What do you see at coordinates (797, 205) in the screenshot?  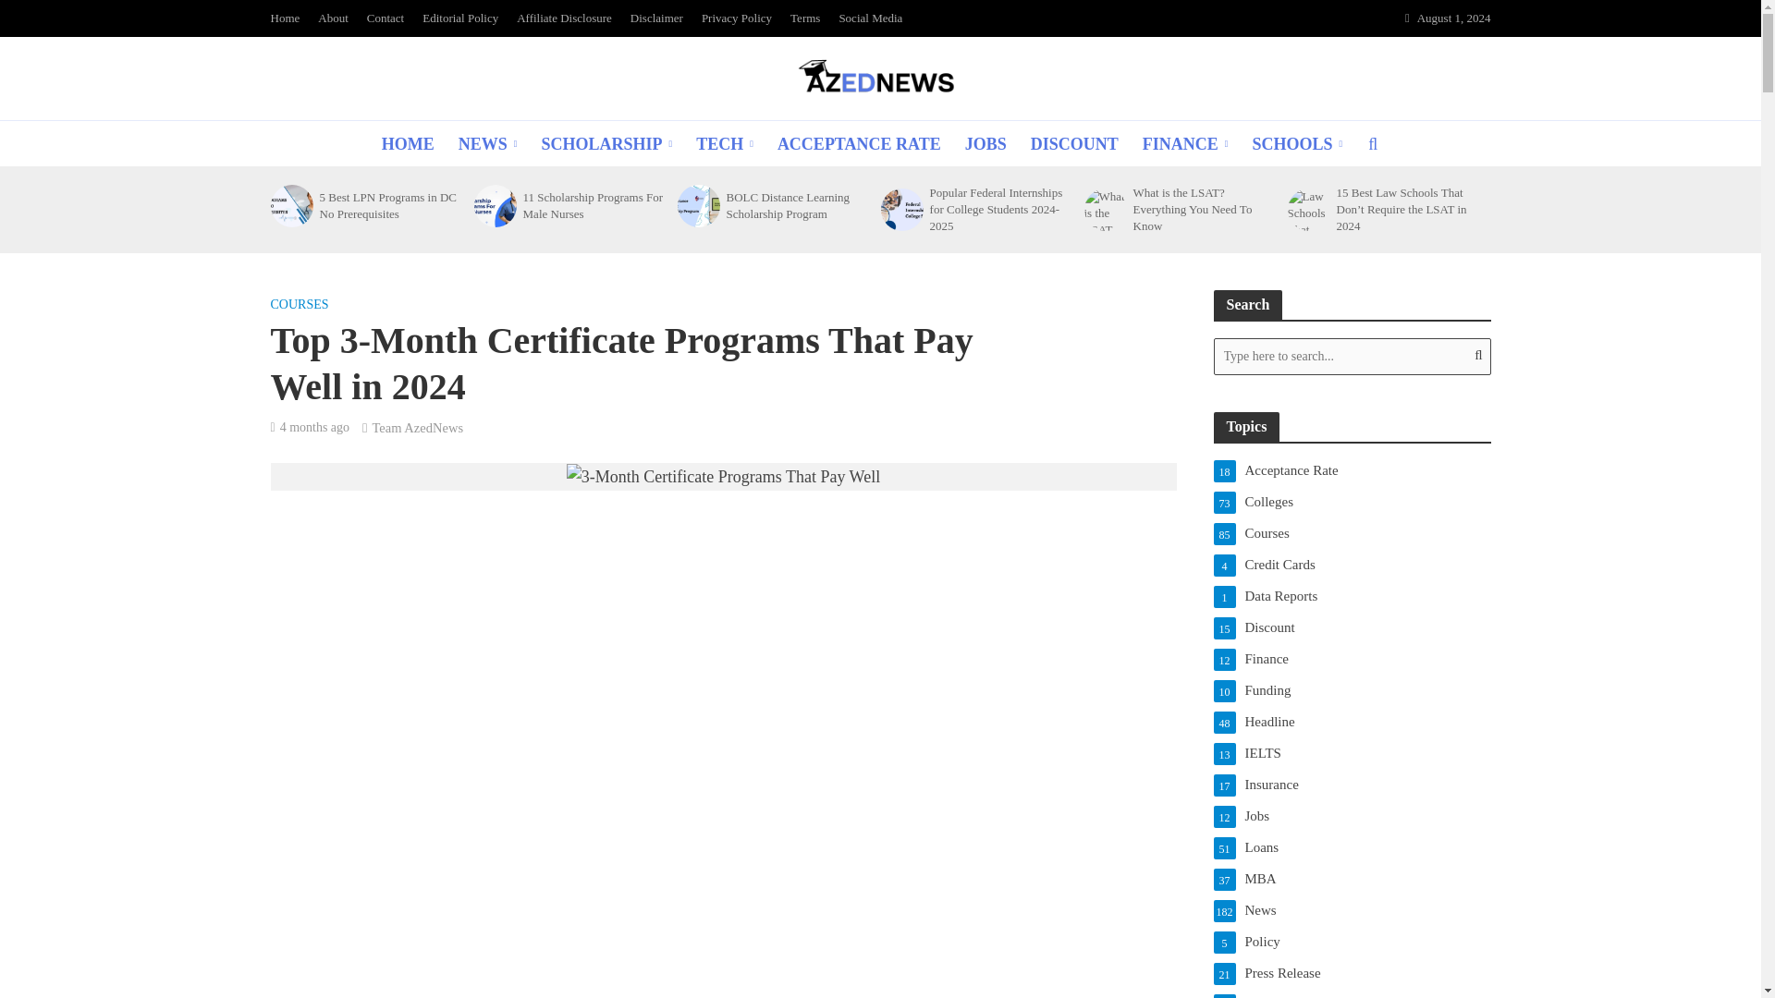 I see `BOLC Distance Learning Scholarship Program` at bounding box center [797, 205].